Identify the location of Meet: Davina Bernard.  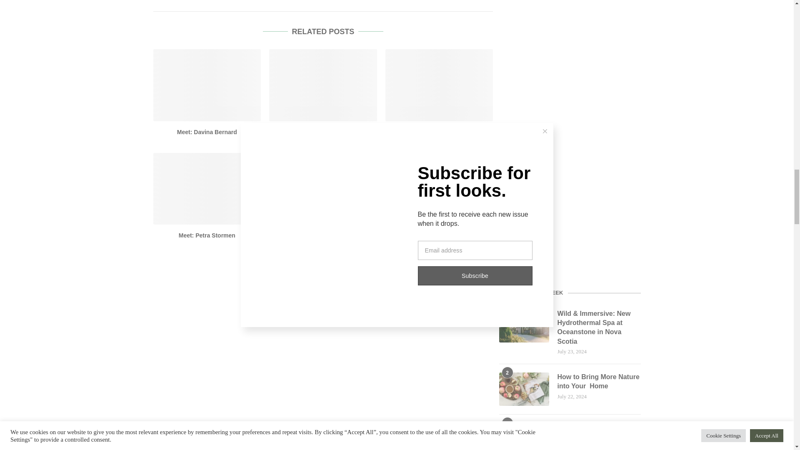
(207, 132).